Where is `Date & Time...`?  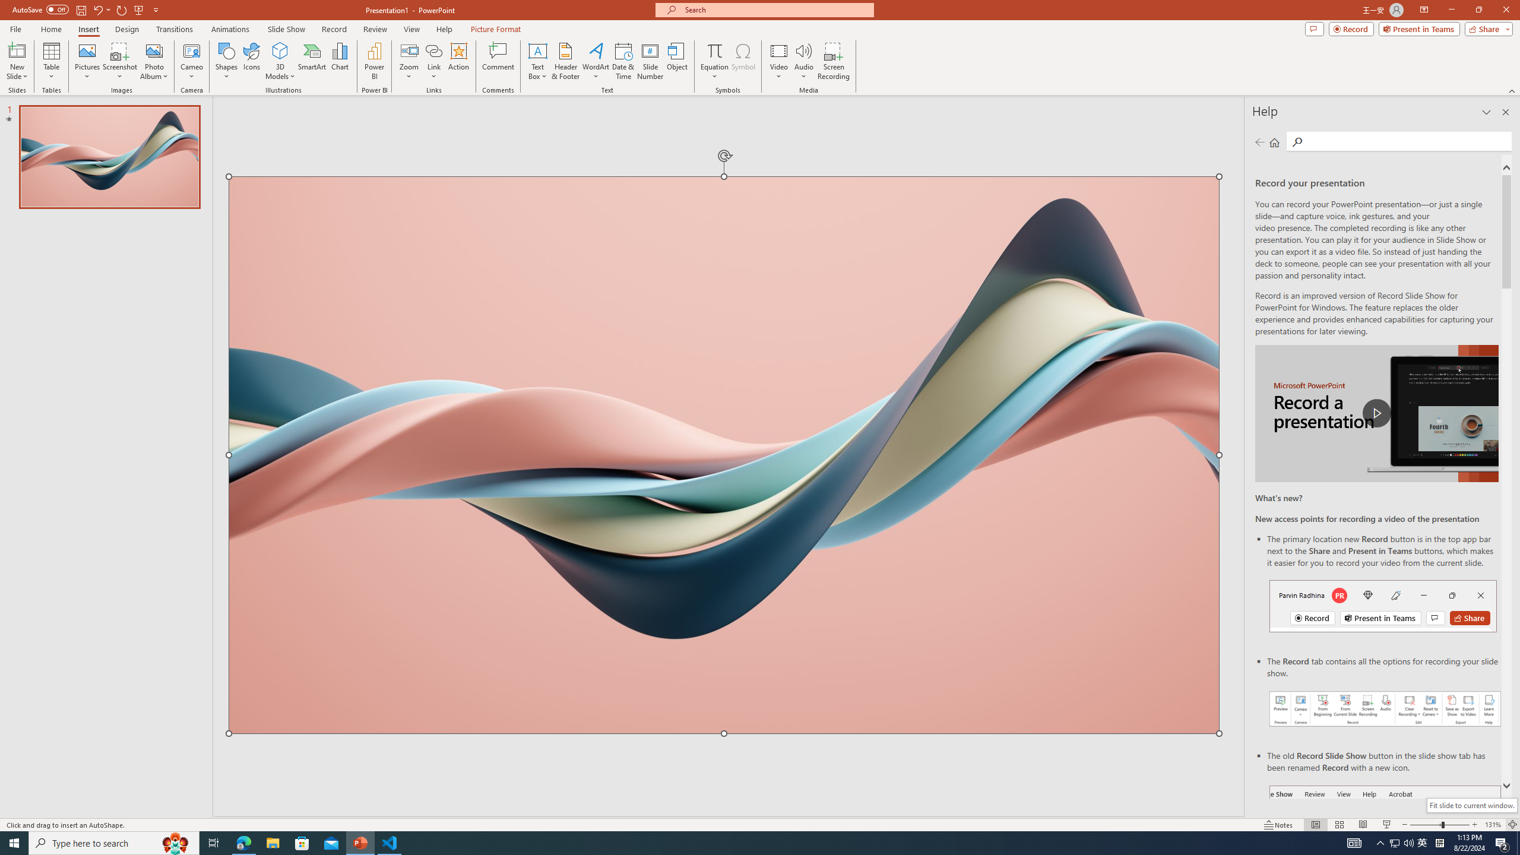 Date & Time... is located at coordinates (623, 61).